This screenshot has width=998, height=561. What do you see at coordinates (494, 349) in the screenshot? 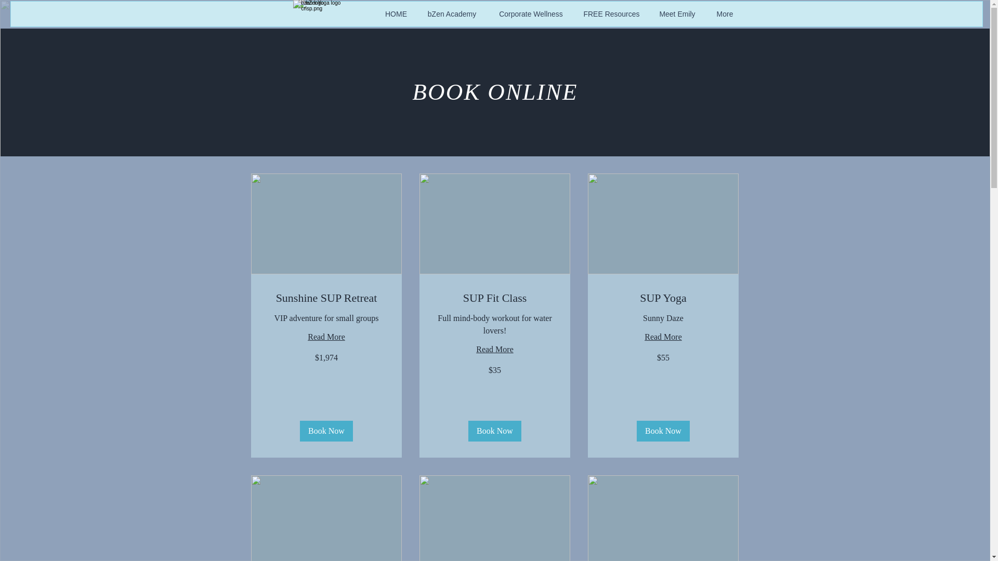
I see `Read More` at bounding box center [494, 349].